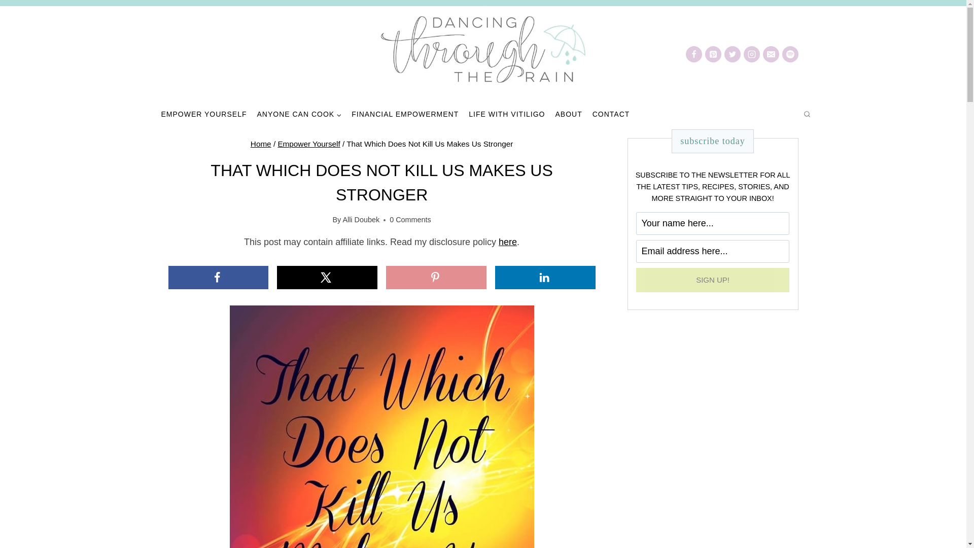  Describe the element at coordinates (261, 144) in the screenshot. I see `Home` at that location.